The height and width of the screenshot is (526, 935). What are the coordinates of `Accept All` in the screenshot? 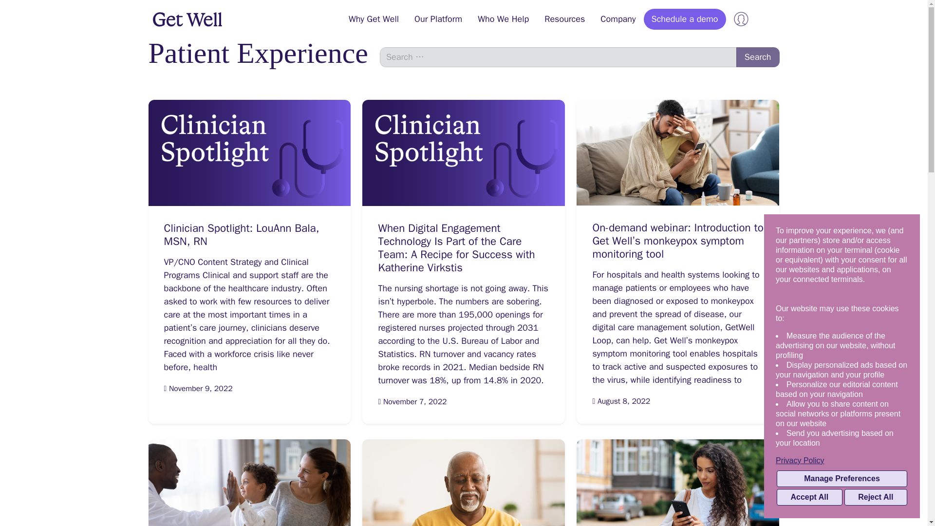 It's located at (809, 497).